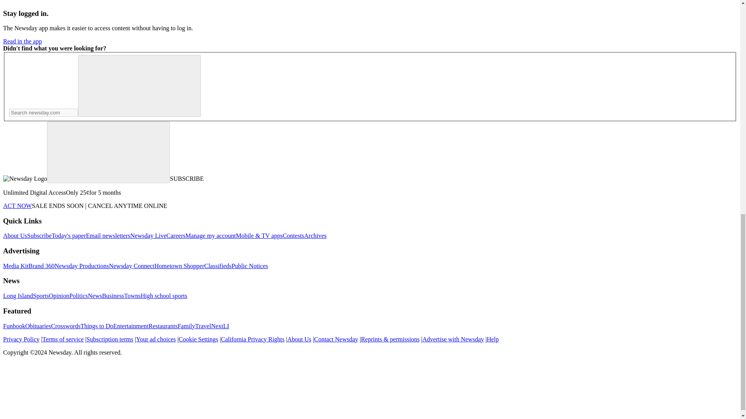 The height and width of the screenshot is (419, 746). I want to click on Contests, so click(293, 235).